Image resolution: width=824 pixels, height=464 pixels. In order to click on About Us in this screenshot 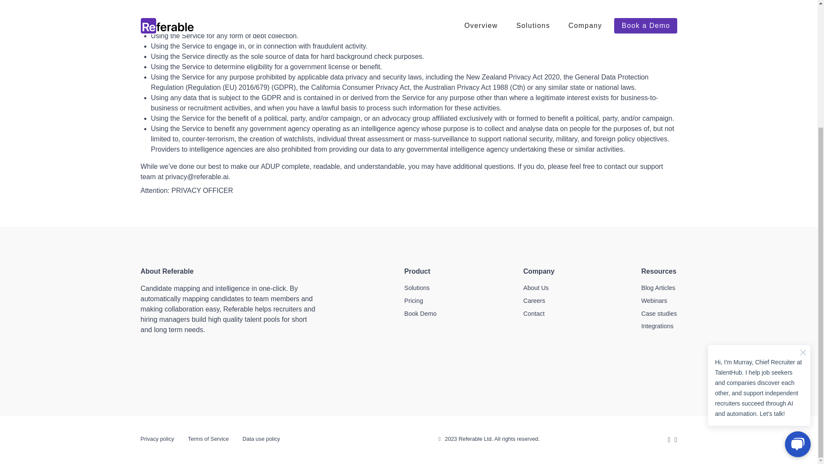, I will do `click(536, 288)`.